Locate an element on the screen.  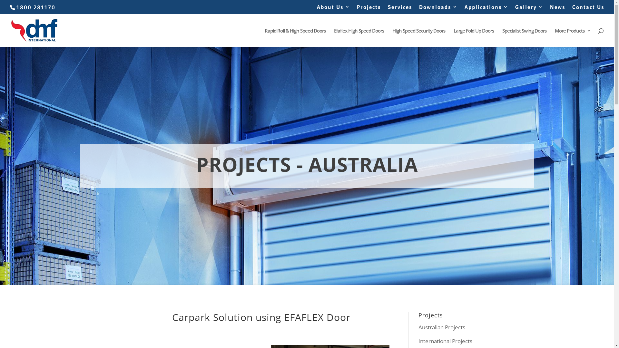
Downloads is located at coordinates (438, 9).